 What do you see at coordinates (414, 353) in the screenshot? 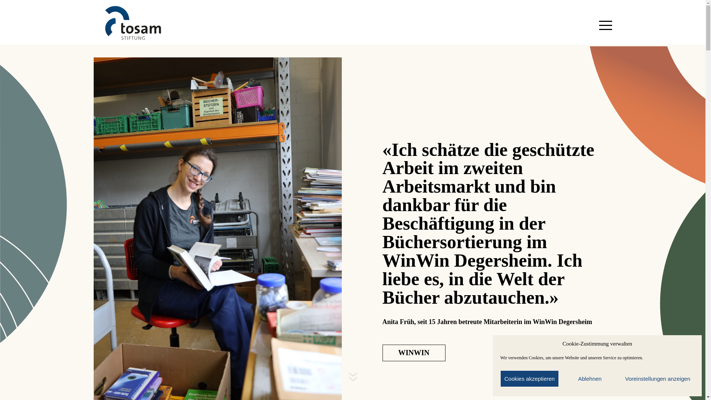
I see `WINWIN` at bounding box center [414, 353].